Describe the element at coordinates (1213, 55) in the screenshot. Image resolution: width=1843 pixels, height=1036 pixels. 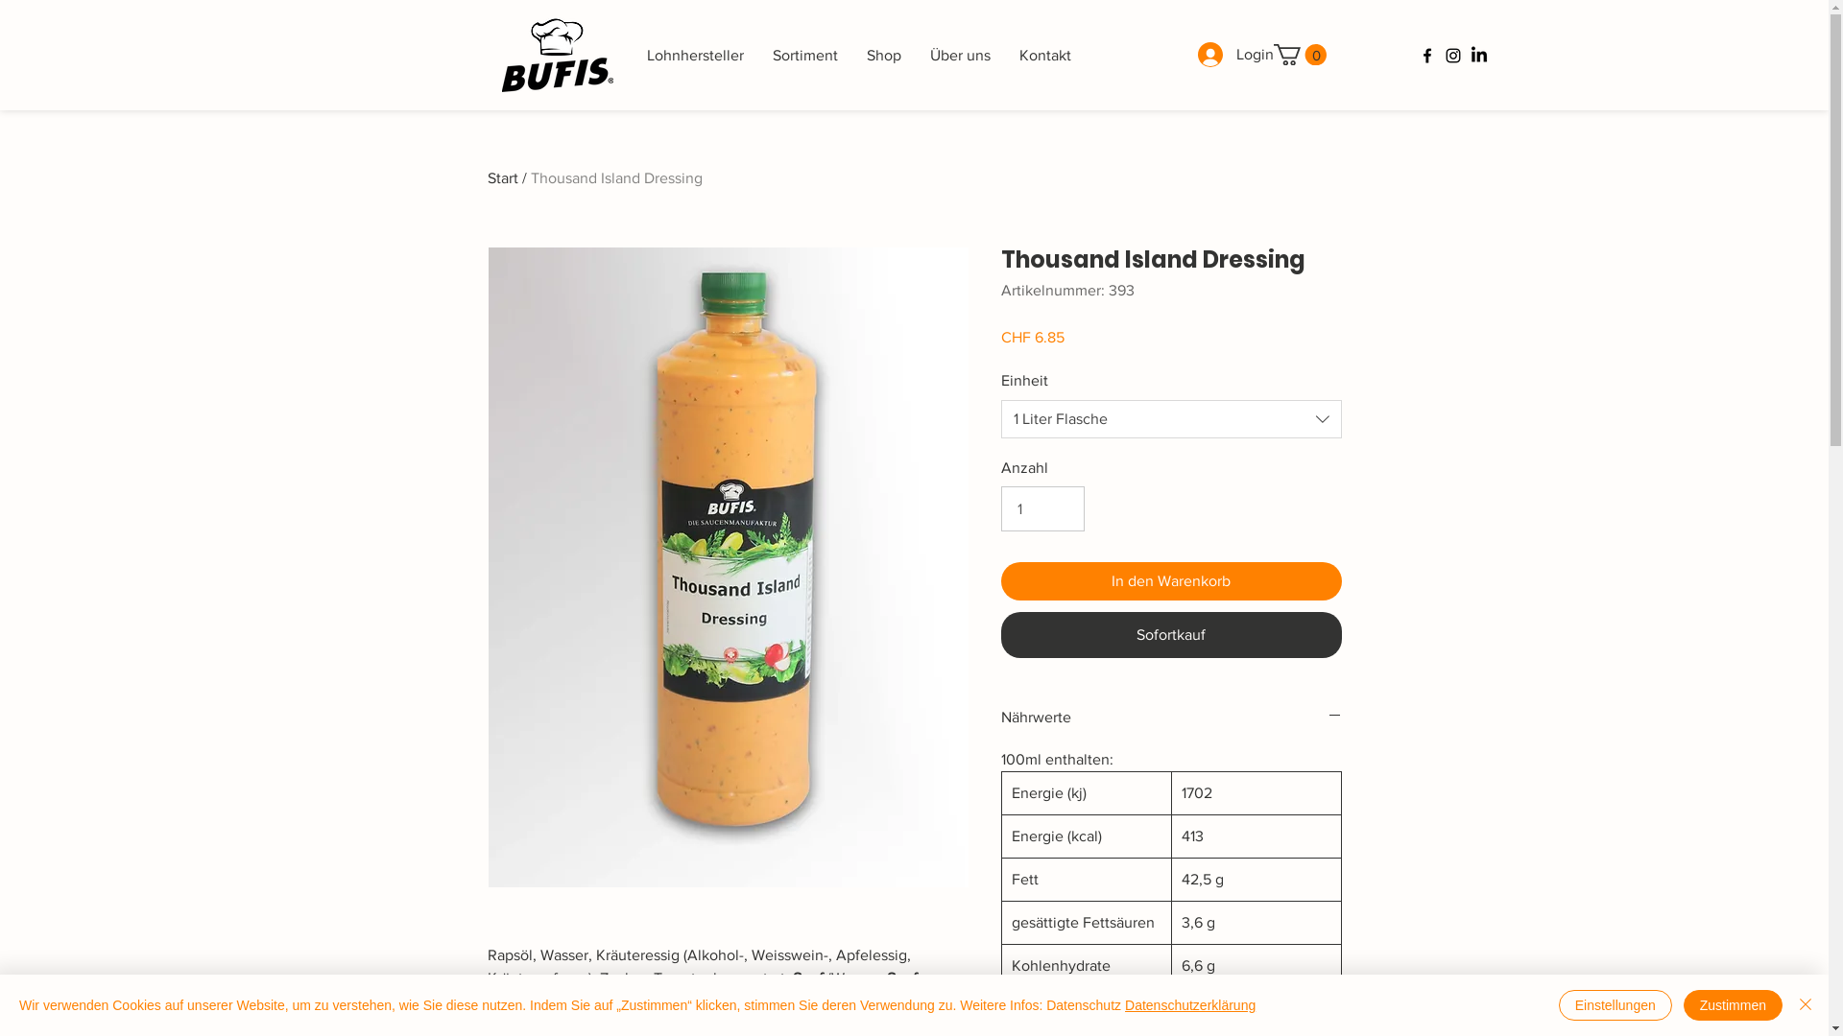
I see `Login` at that location.